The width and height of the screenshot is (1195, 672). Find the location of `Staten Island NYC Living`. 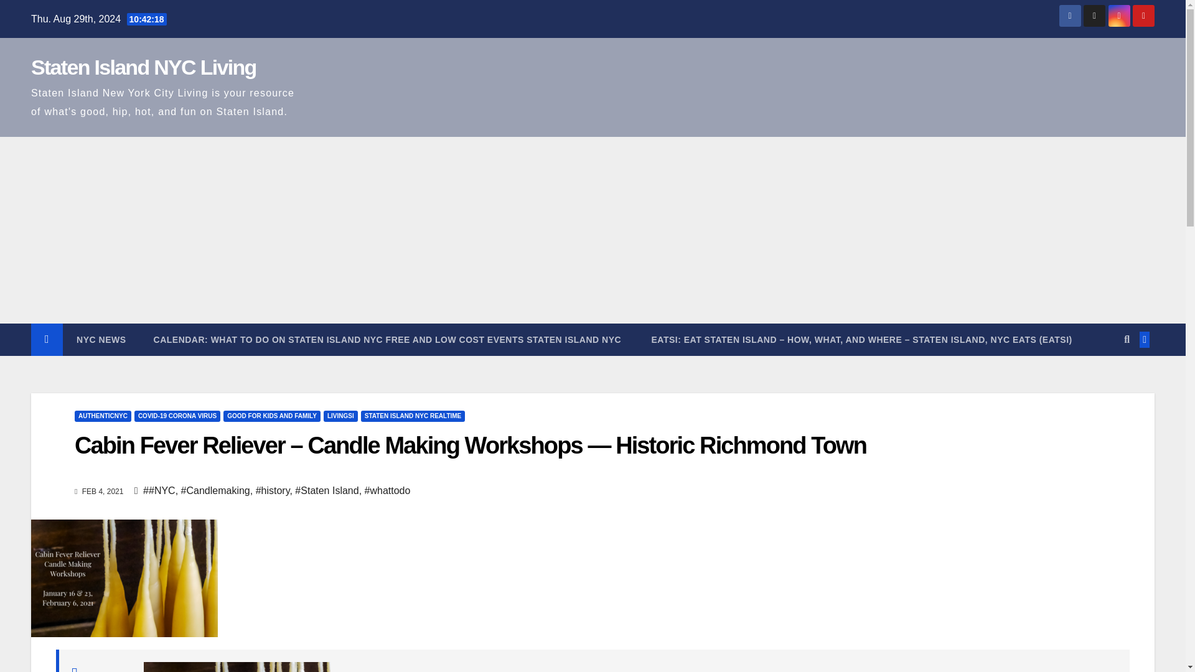

Staten Island NYC Living is located at coordinates (143, 67).